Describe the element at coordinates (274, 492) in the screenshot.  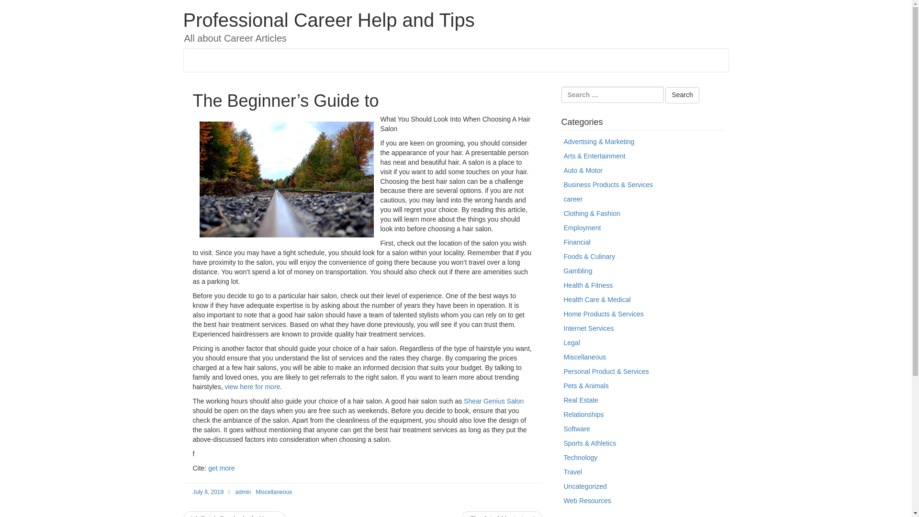
I see `Miscellaneous` at that location.